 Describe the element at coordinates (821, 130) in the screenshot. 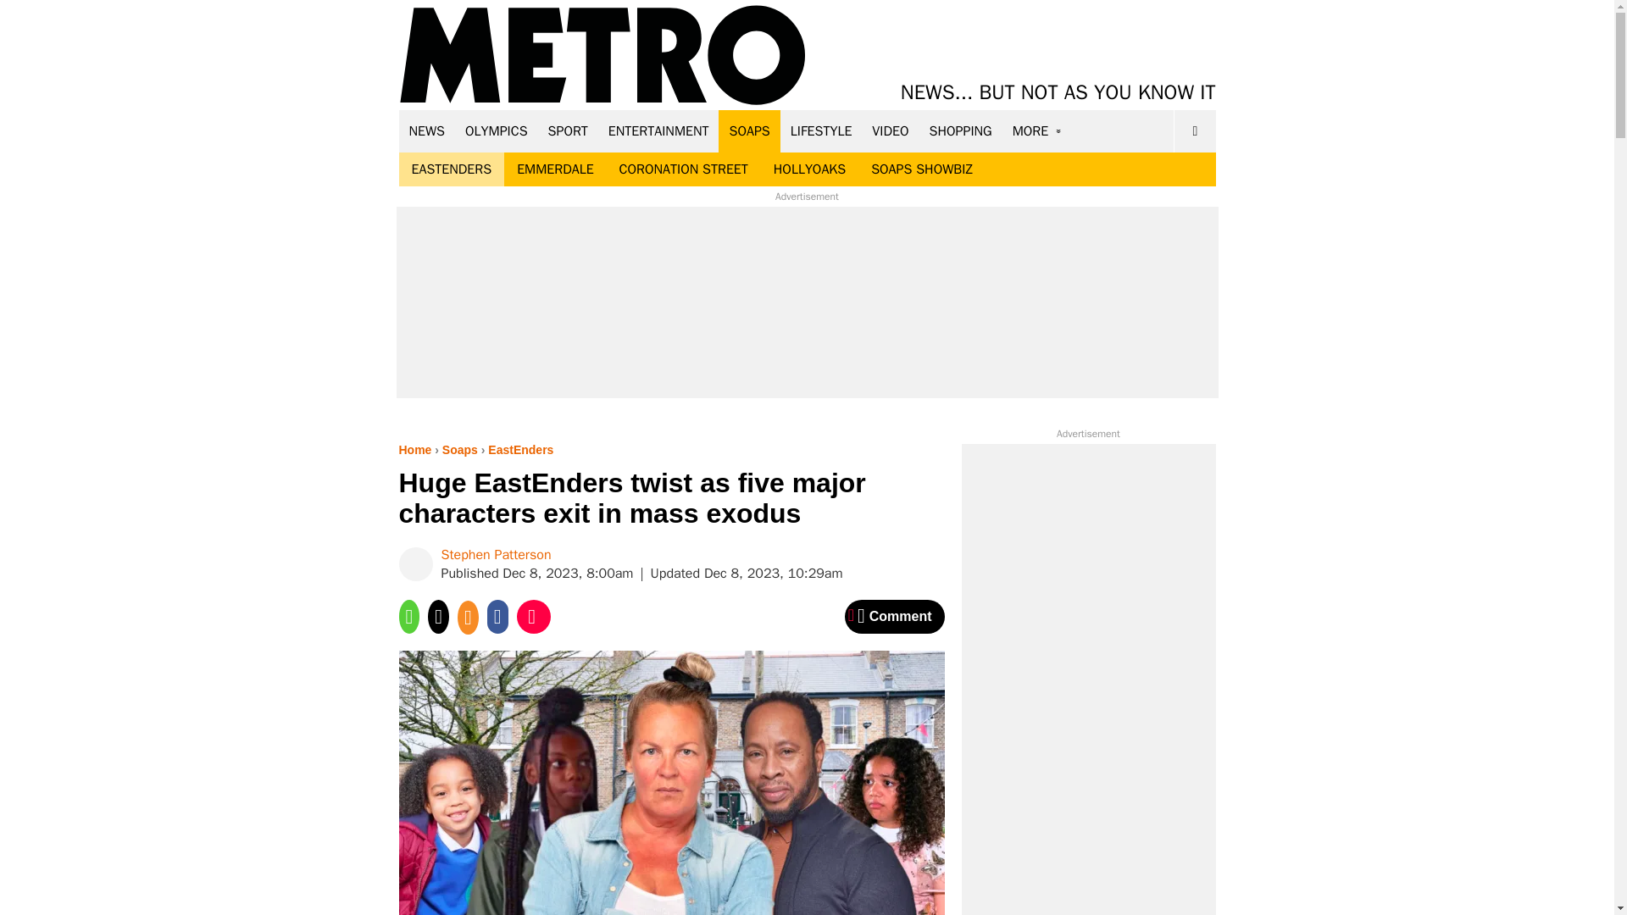

I see `LIFESTYLE` at that location.